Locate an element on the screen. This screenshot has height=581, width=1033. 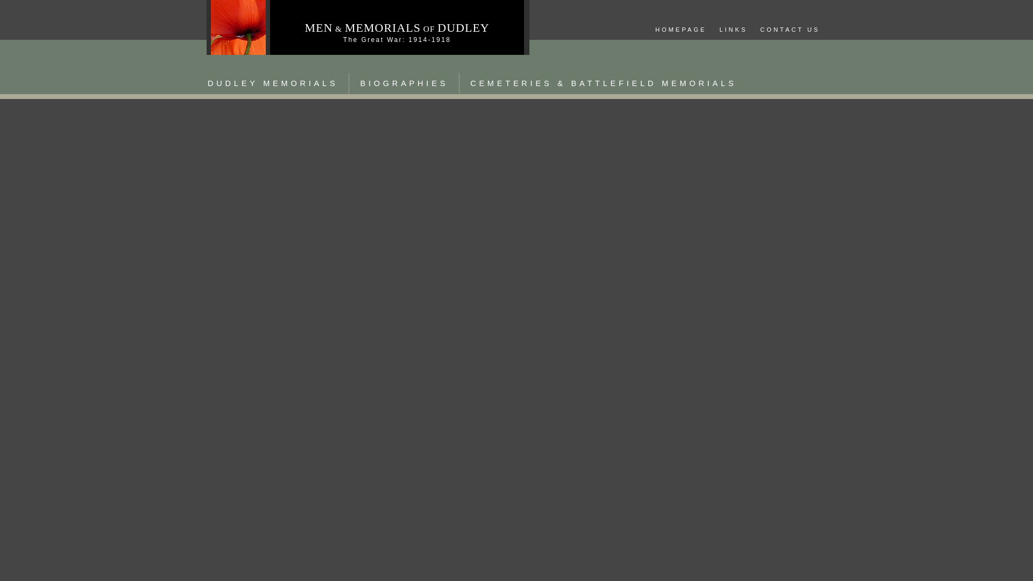
HOMEPAGE is located at coordinates (680, 30).